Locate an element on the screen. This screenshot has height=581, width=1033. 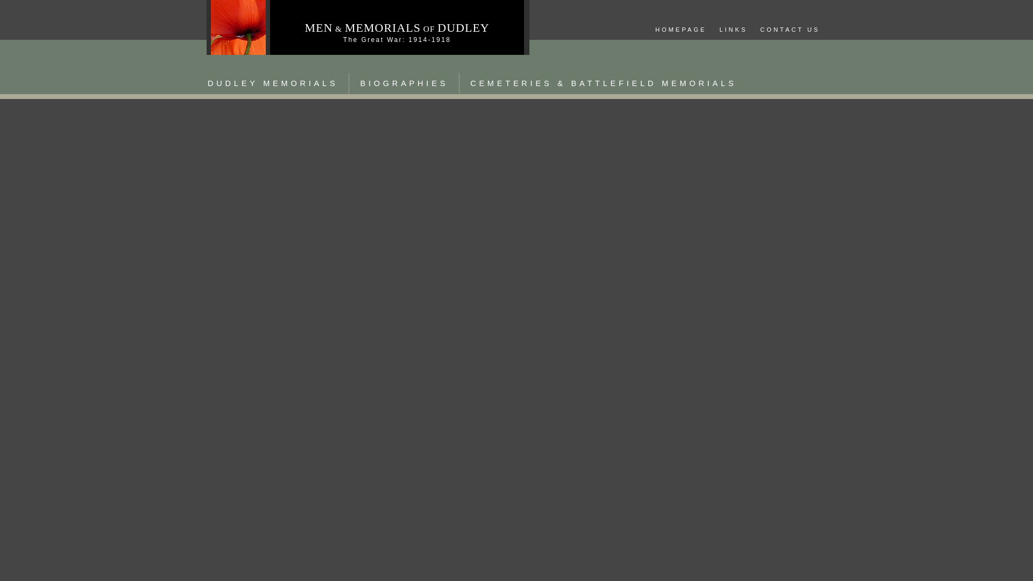
HOMEPAGE is located at coordinates (680, 30).